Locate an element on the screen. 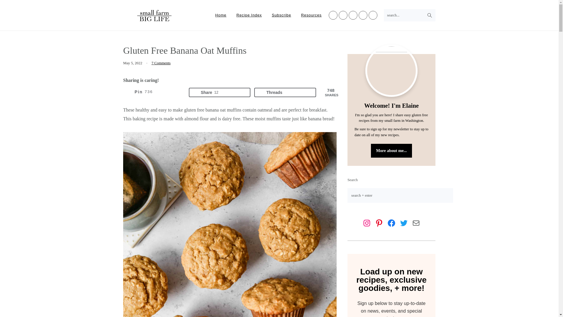 The width and height of the screenshot is (563, 317). Subscribe is located at coordinates (161, 63).